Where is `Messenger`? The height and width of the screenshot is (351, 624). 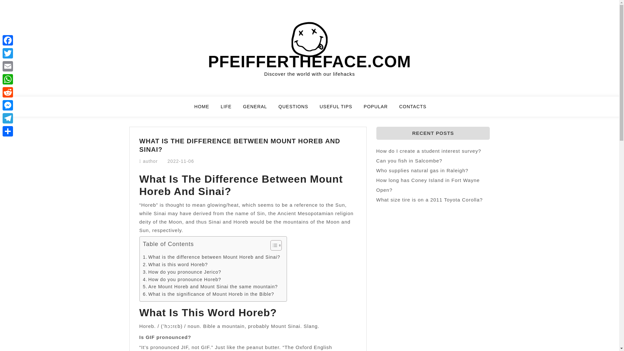 Messenger is located at coordinates (8, 105).